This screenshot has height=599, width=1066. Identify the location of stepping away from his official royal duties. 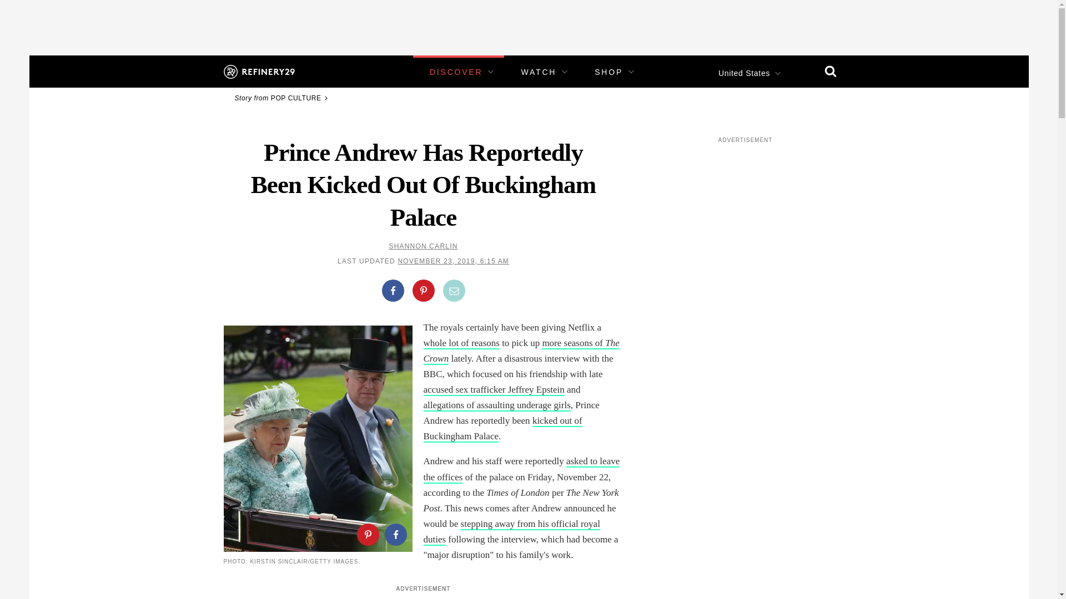
(511, 532).